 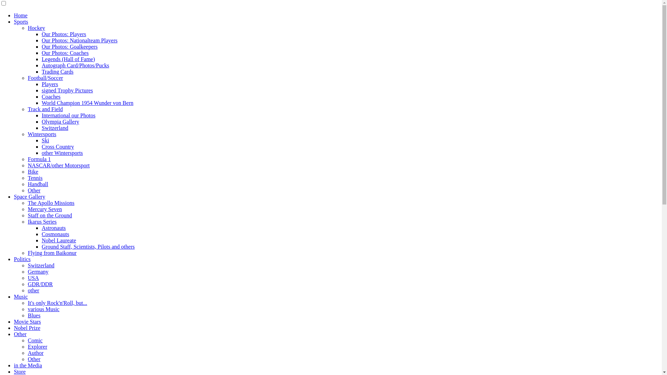 I want to click on Comic, so click(x=35, y=340).